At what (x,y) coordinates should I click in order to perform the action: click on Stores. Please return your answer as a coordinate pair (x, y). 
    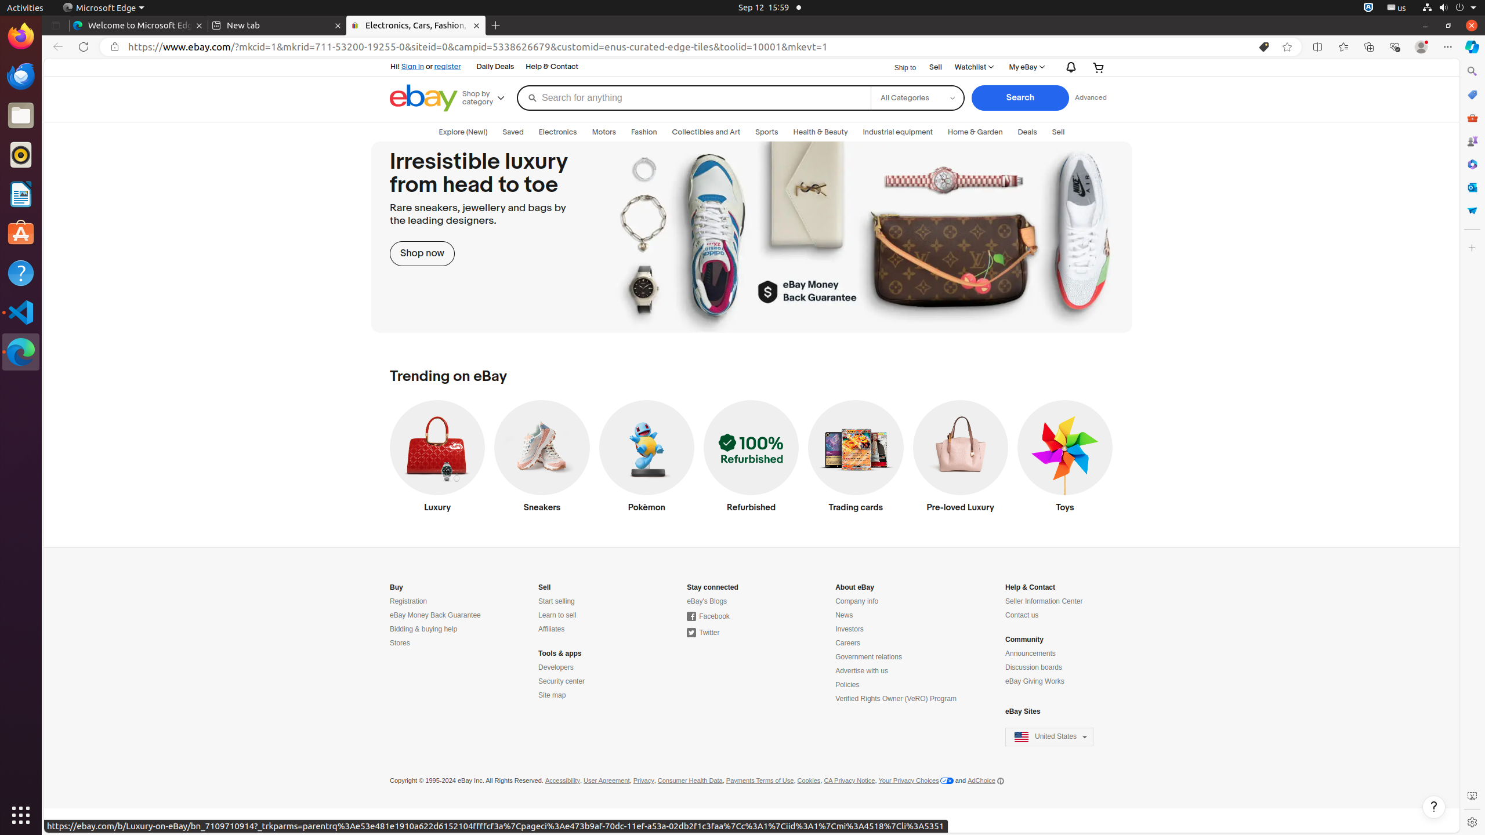
    Looking at the image, I should click on (400, 644).